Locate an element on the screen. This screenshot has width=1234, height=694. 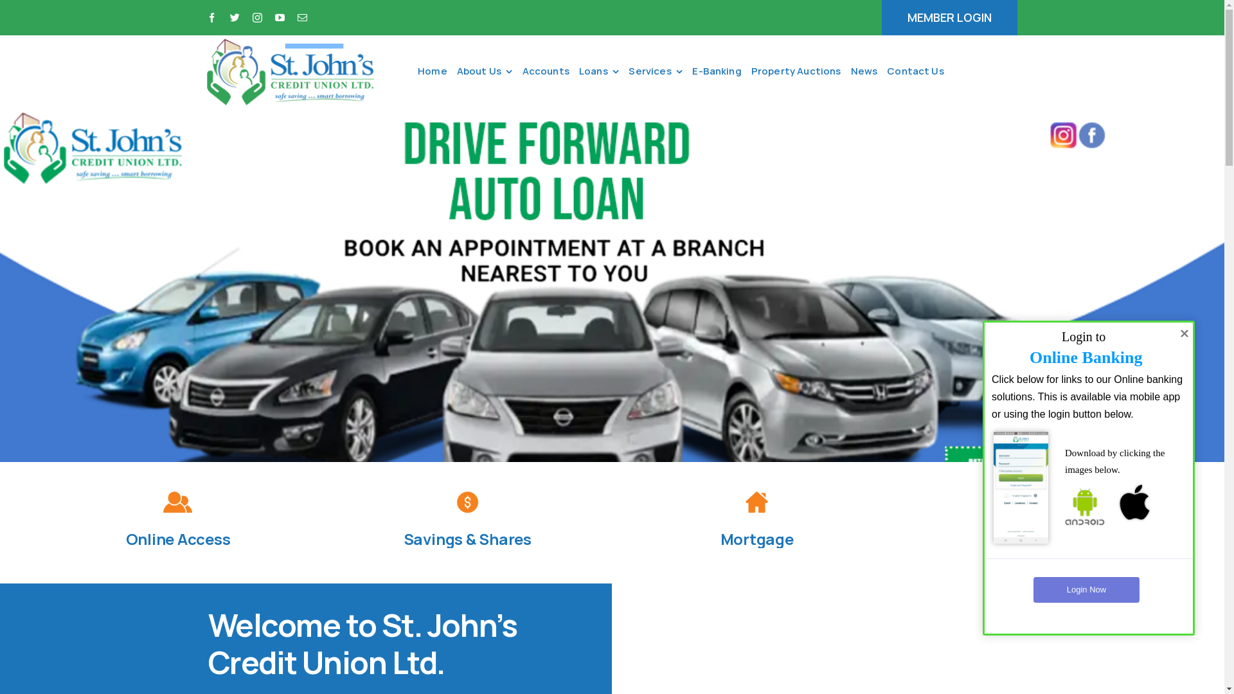
Property Auctions is located at coordinates (801, 71).